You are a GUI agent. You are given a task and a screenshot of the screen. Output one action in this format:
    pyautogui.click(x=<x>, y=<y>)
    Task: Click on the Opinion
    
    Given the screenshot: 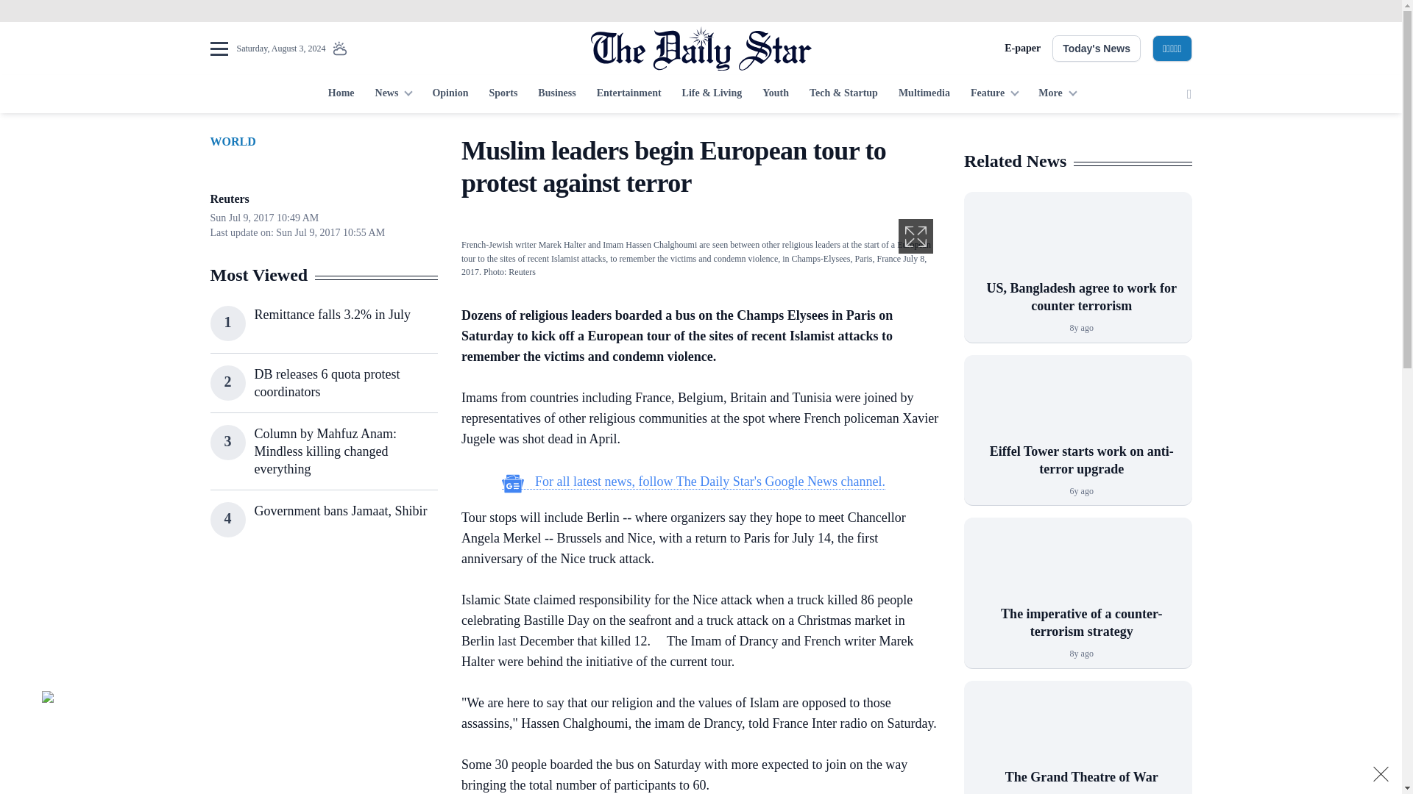 What is the action you would take?
    pyautogui.click(x=450, y=94)
    